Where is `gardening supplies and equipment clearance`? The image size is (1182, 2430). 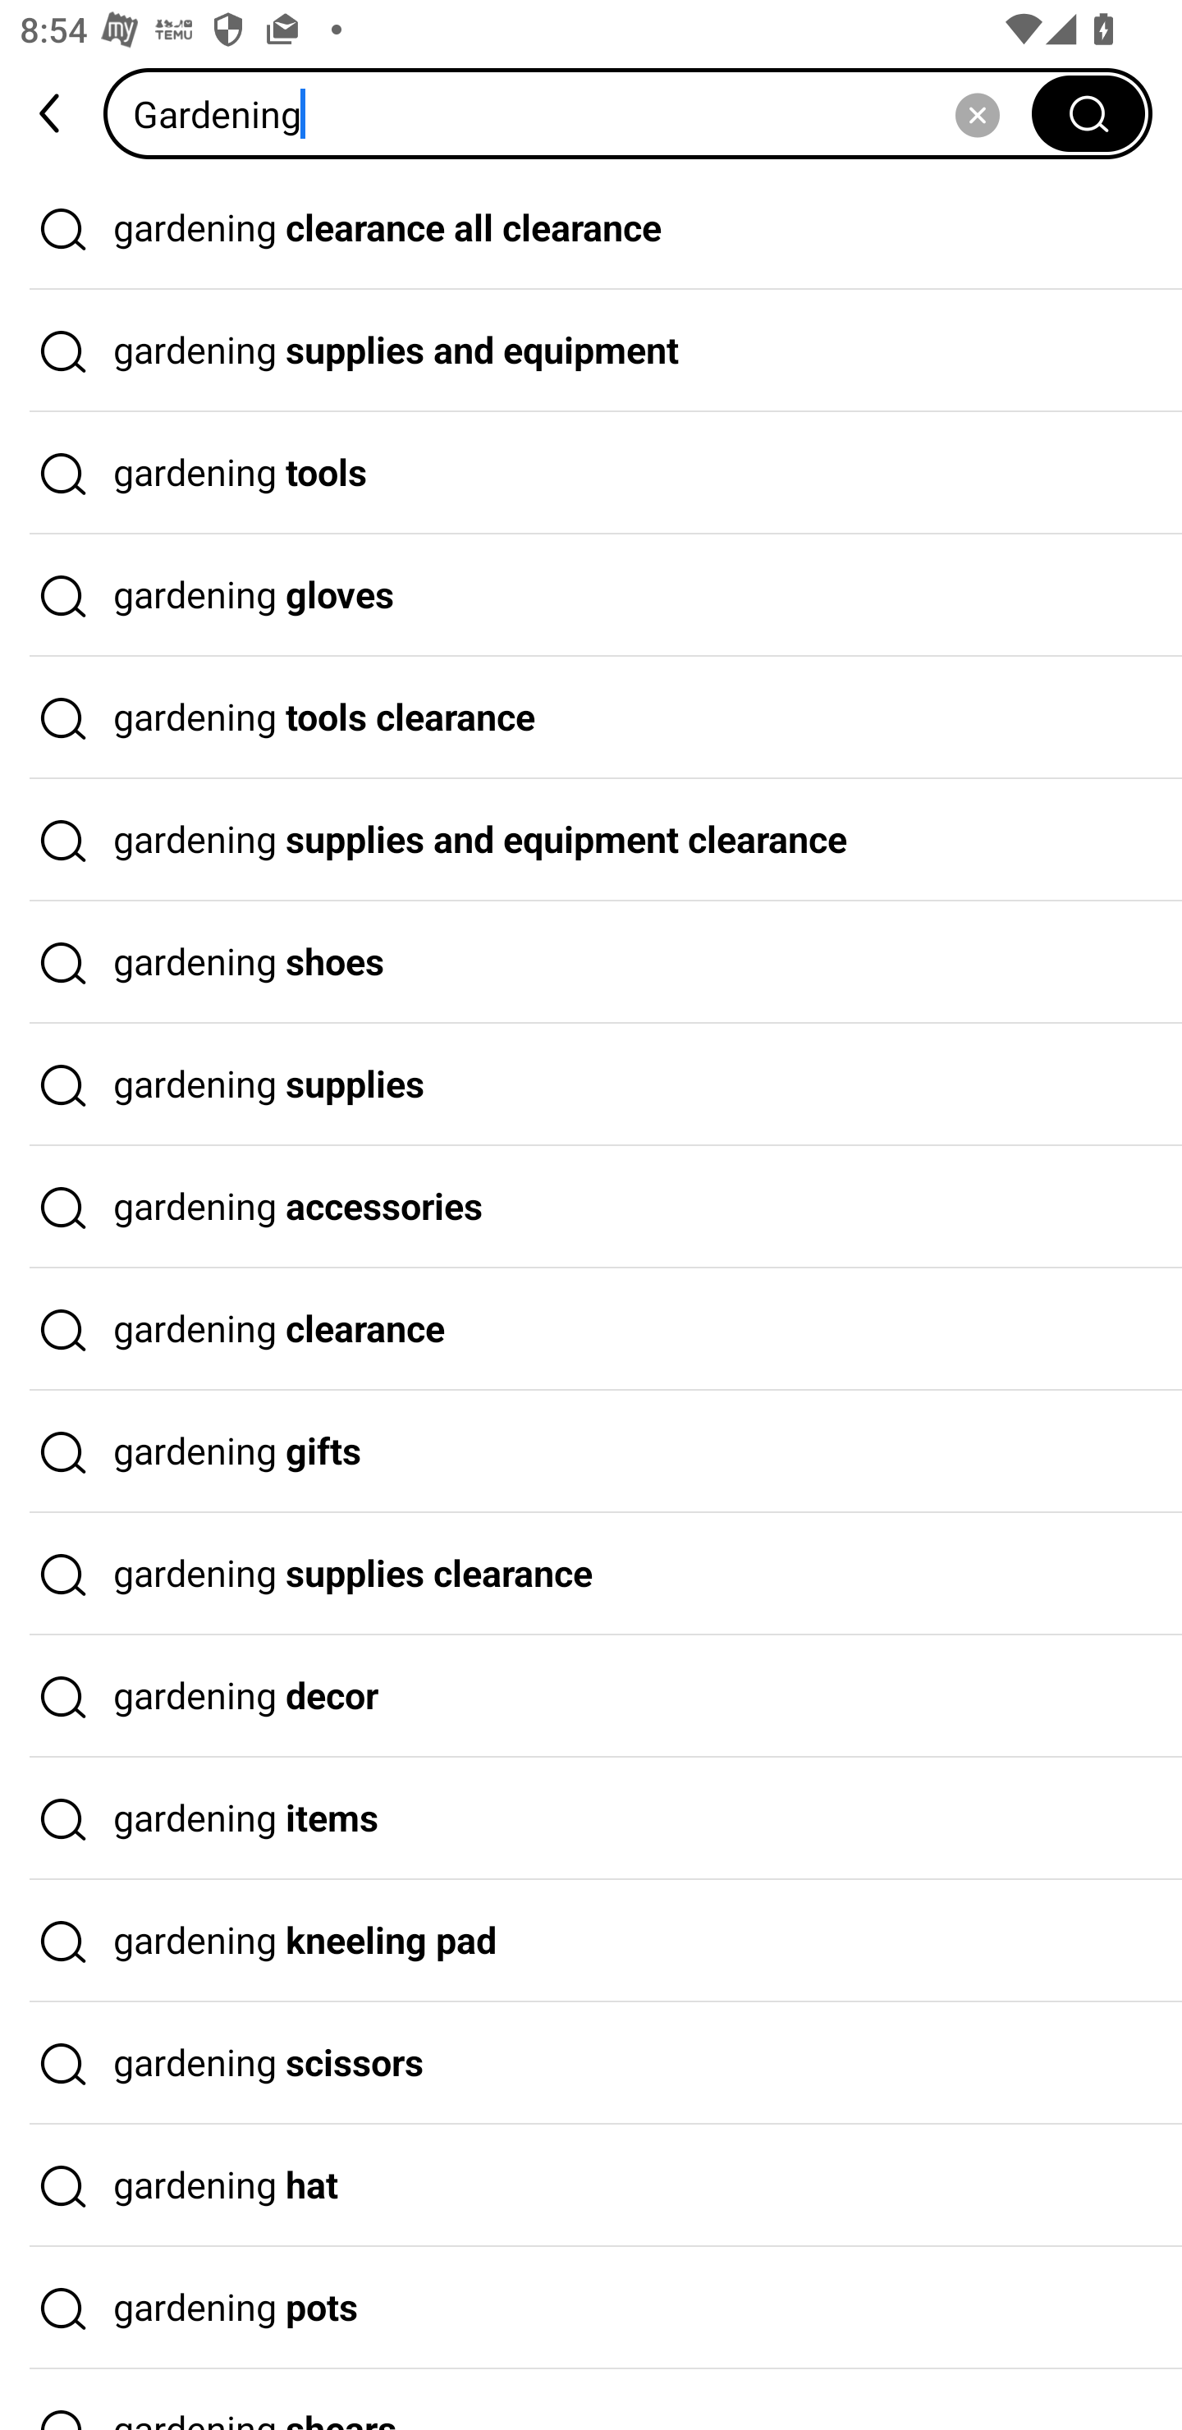
gardening supplies and equipment clearance is located at coordinates (591, 841).